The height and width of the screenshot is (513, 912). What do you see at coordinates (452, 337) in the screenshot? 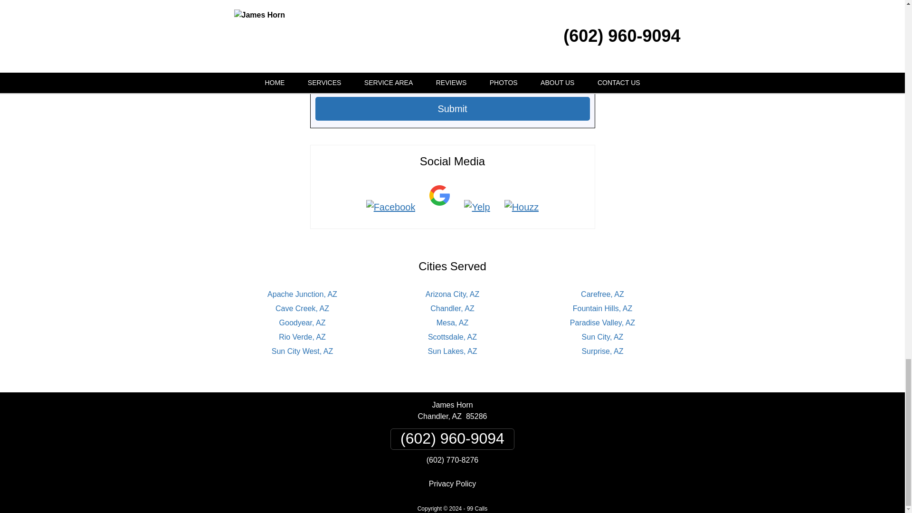
I see `Scottsdale, AZ` at bounding box center [452, 337].